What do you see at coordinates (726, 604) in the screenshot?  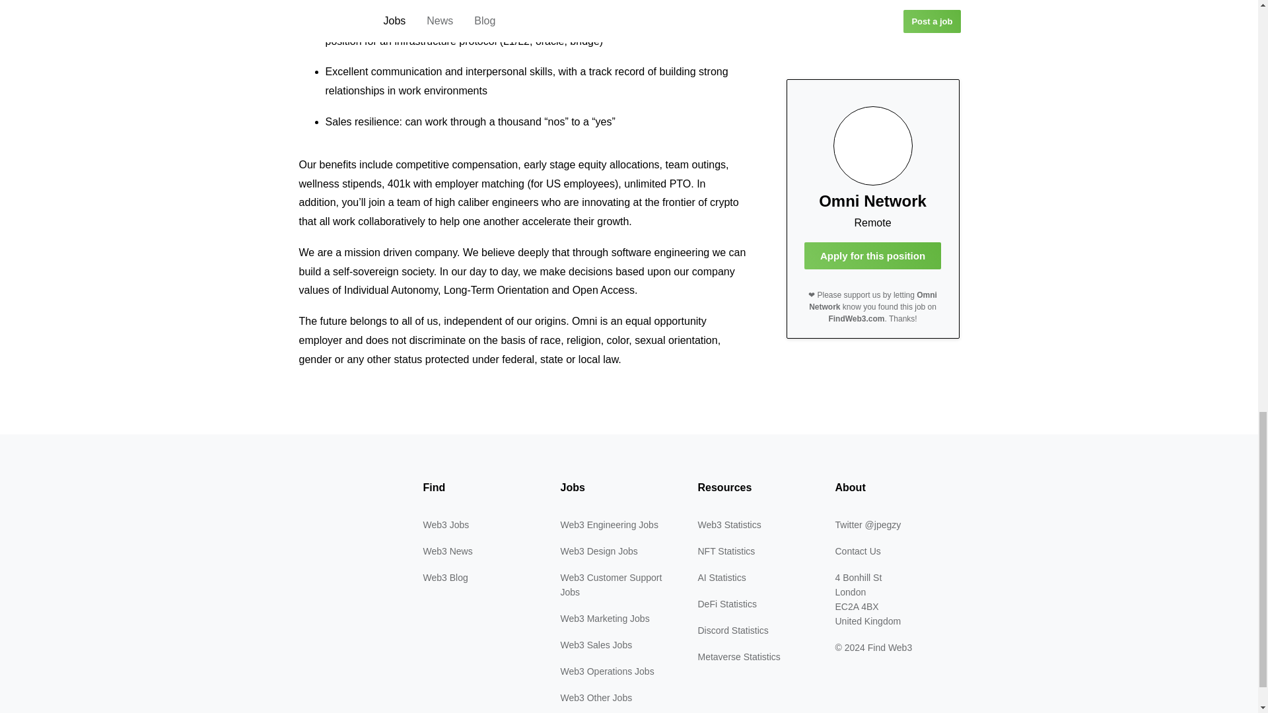 I see `DeFi Statistics` at bounding box center [726, 604].